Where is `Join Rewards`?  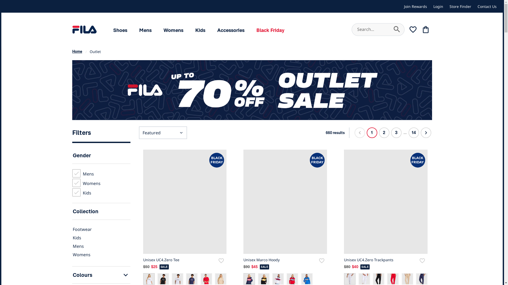 Join Rewards is located at coordinates (415, 6).